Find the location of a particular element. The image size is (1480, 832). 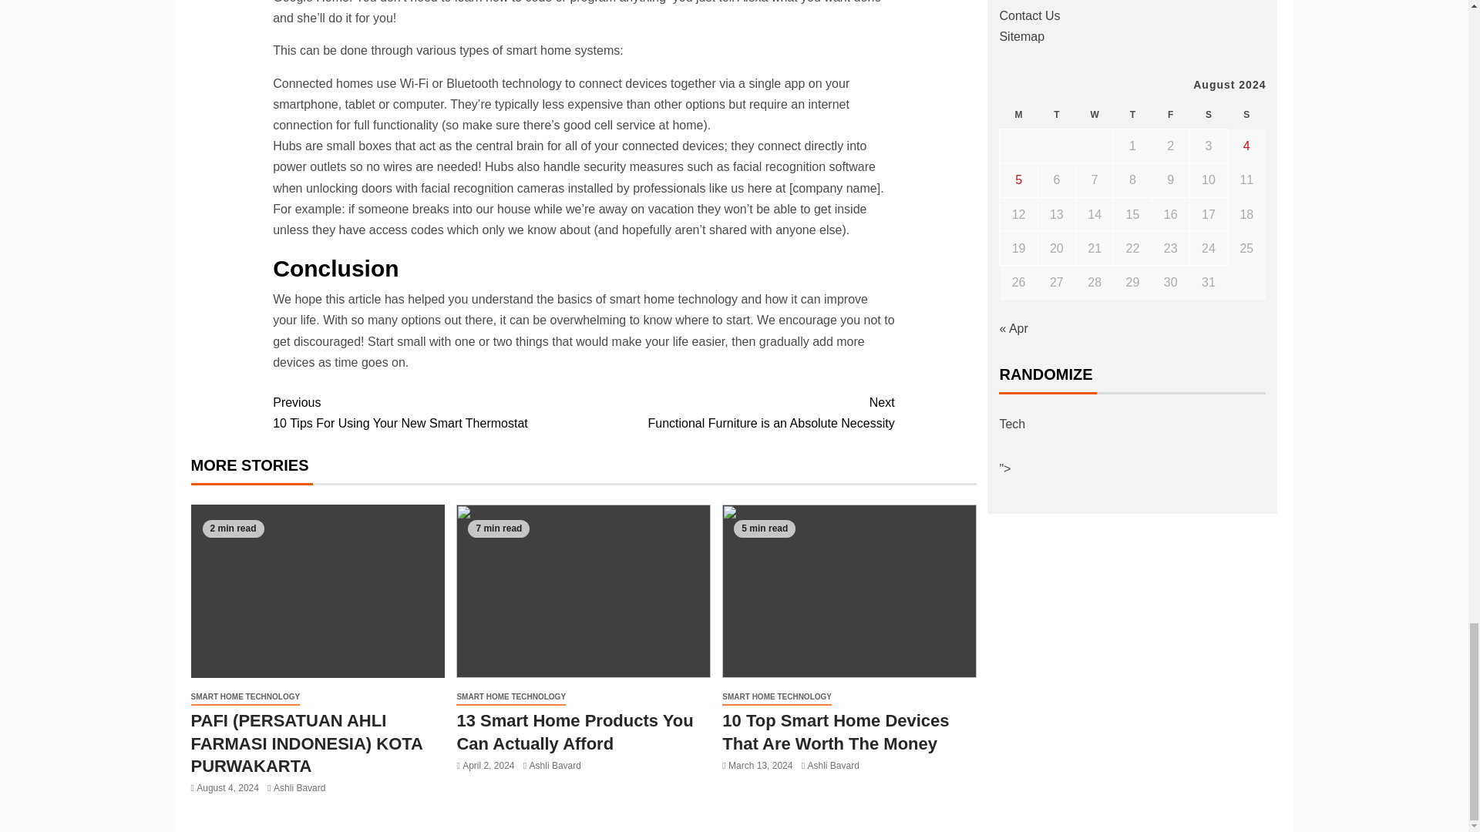

Sunday is located at coordinates (1018, 115).